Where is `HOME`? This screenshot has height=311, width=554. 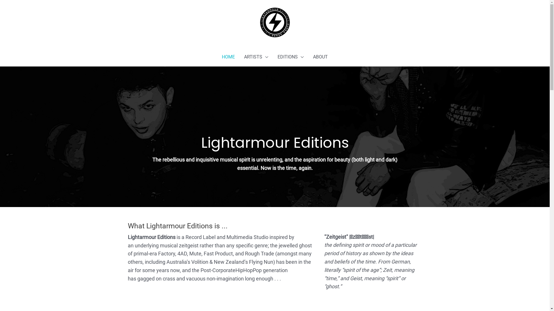
HOME is located at coordinates (229, 57).